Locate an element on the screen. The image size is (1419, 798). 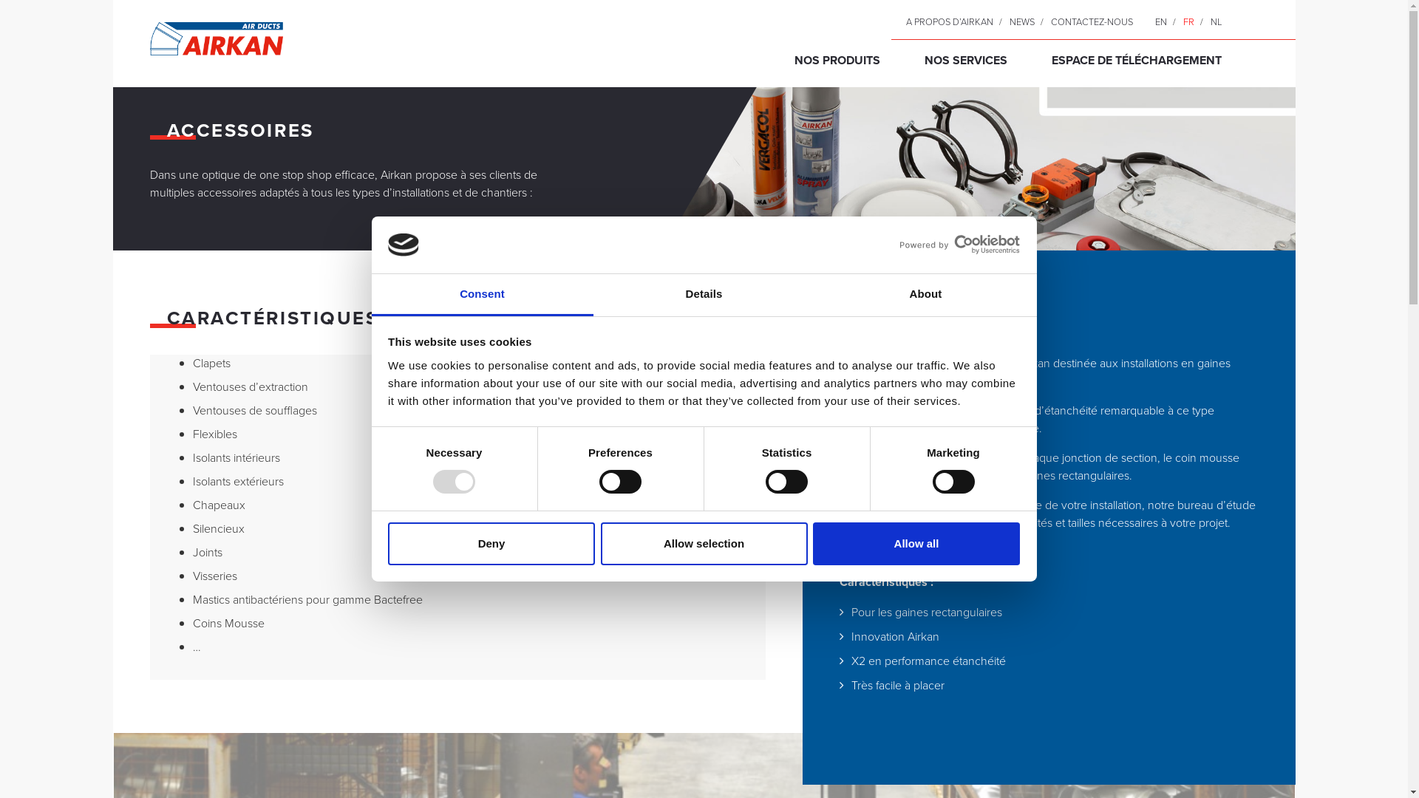
EN is located at coordinates (1160, 21).